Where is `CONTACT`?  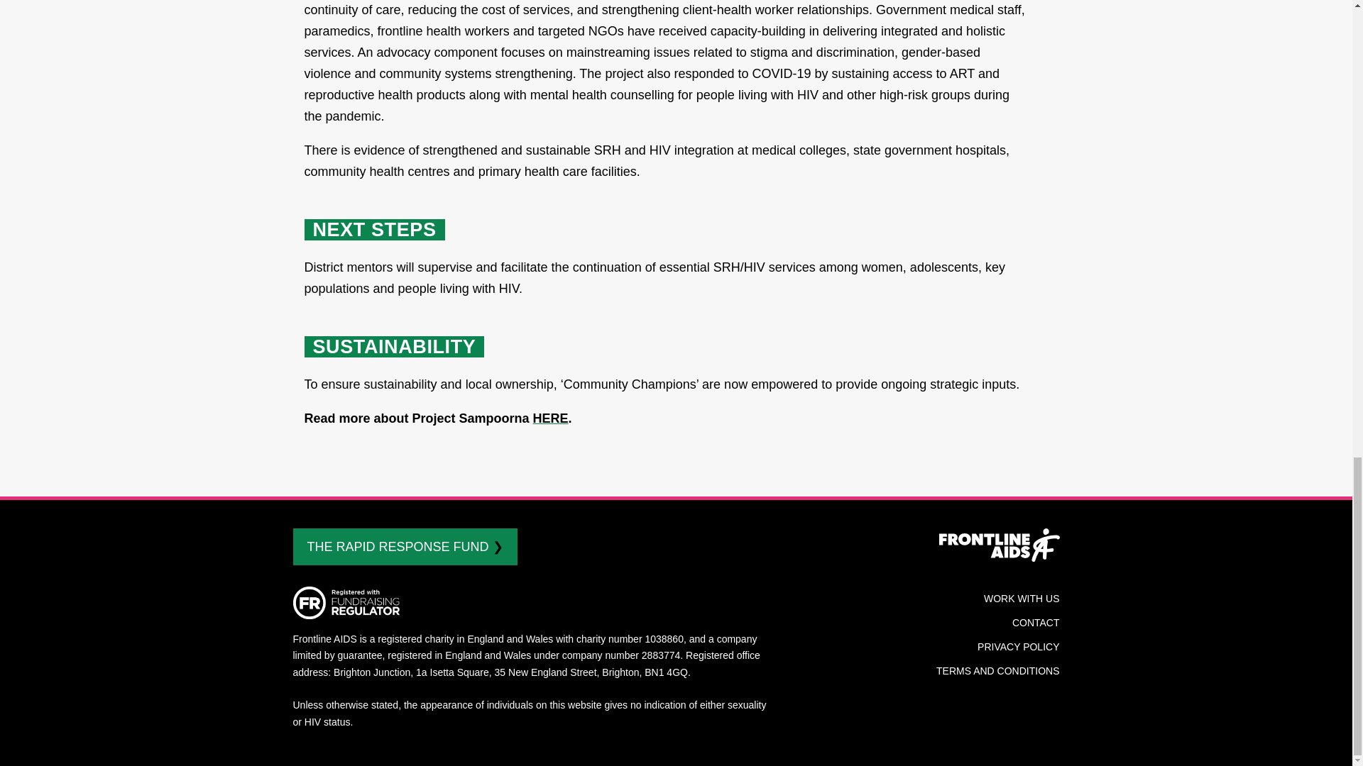
CONTACT is located at coordinates (1036, 623).